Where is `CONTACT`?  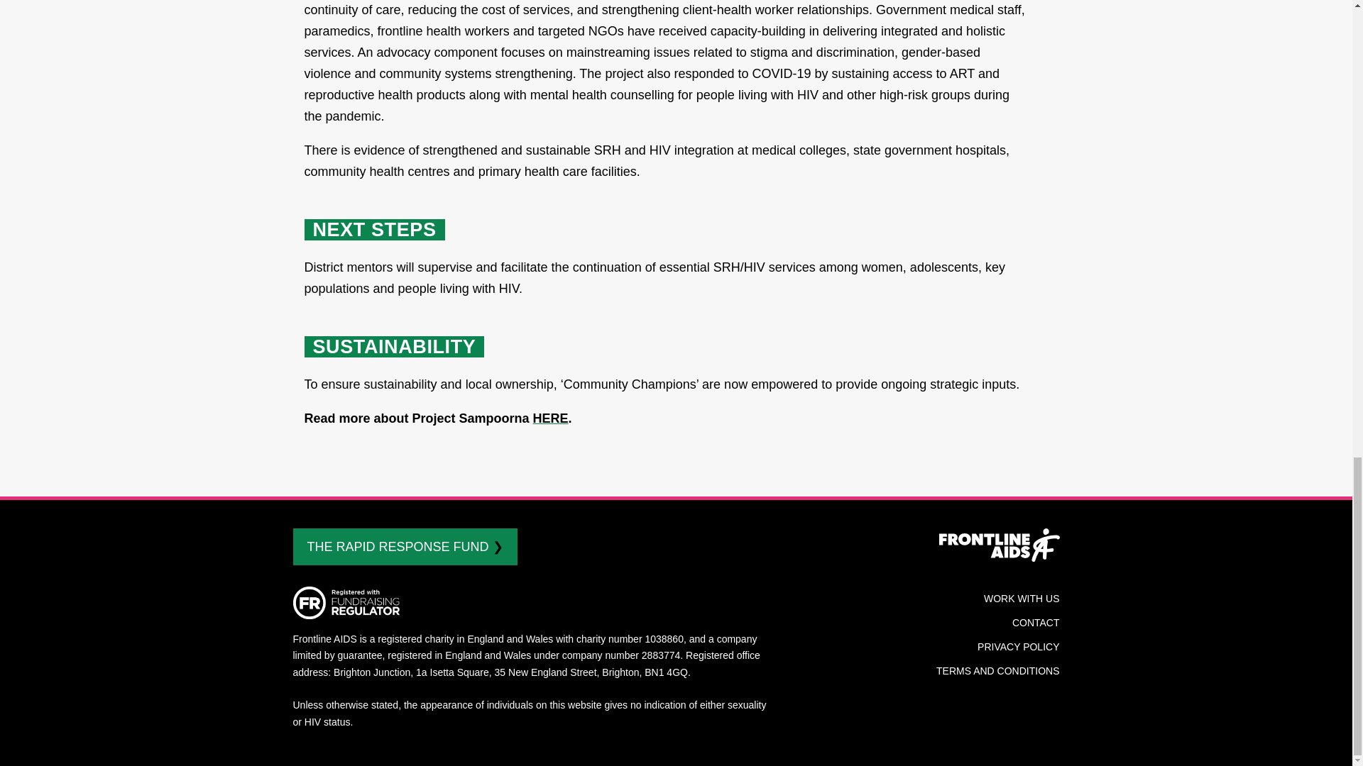
CONTACT is located at coordinates (1036, 623).